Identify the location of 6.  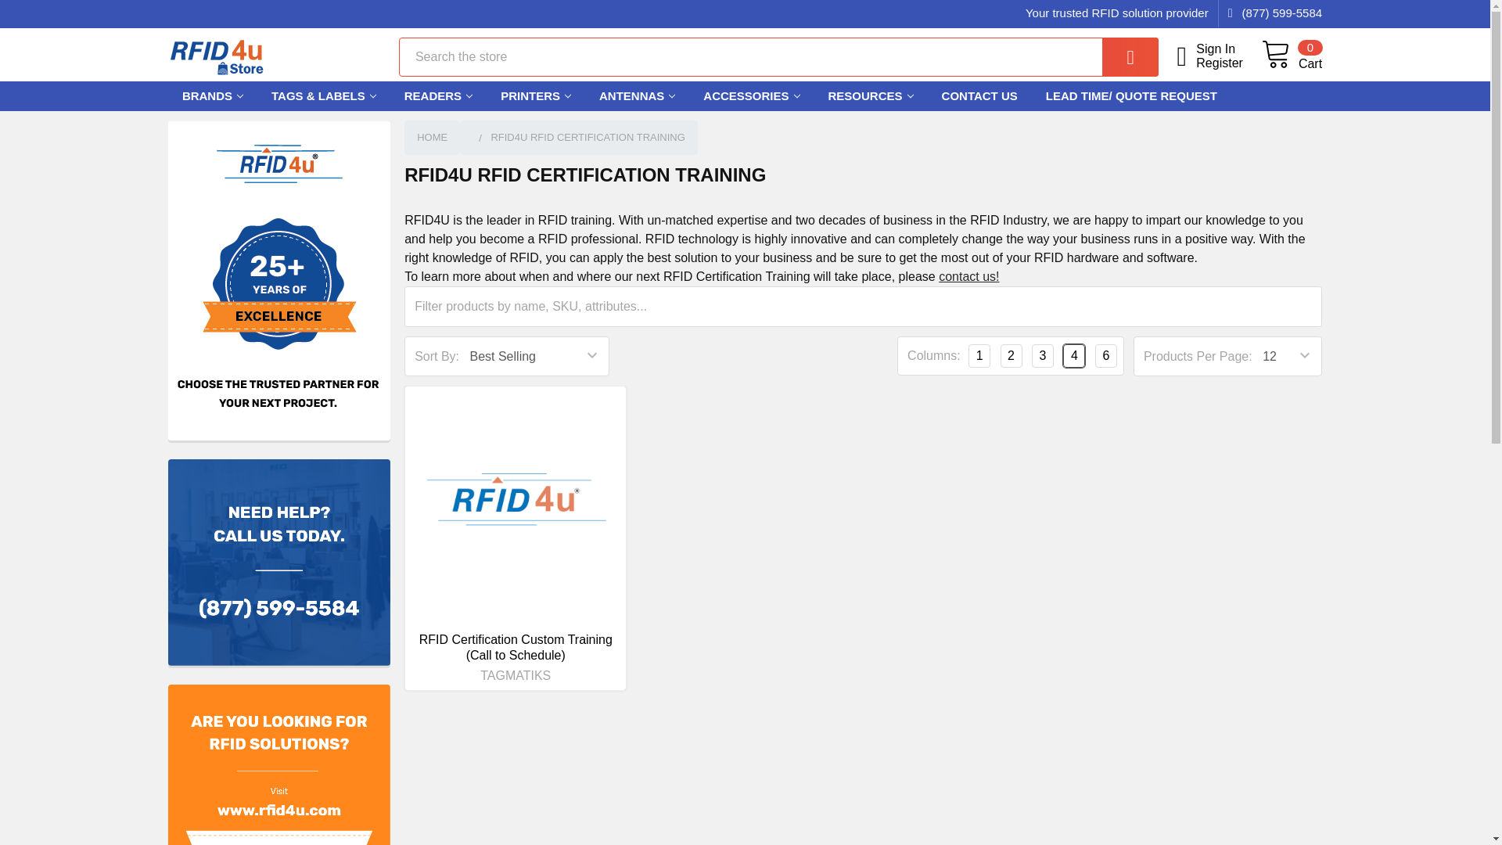
(1106, 355).